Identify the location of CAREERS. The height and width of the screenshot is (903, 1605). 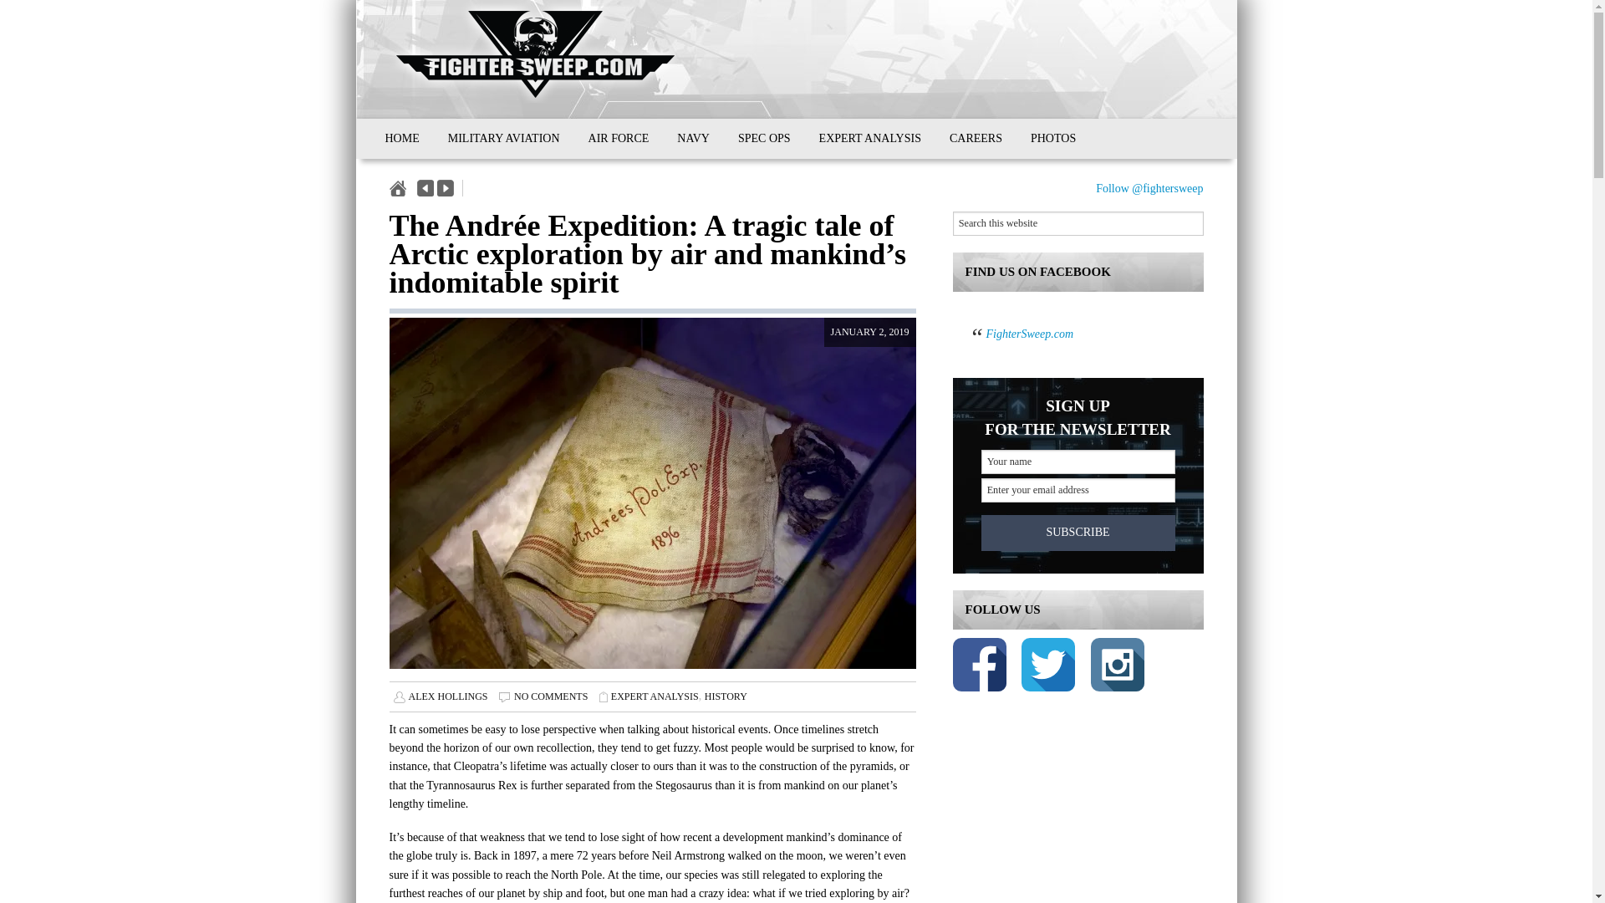
(976, 139).